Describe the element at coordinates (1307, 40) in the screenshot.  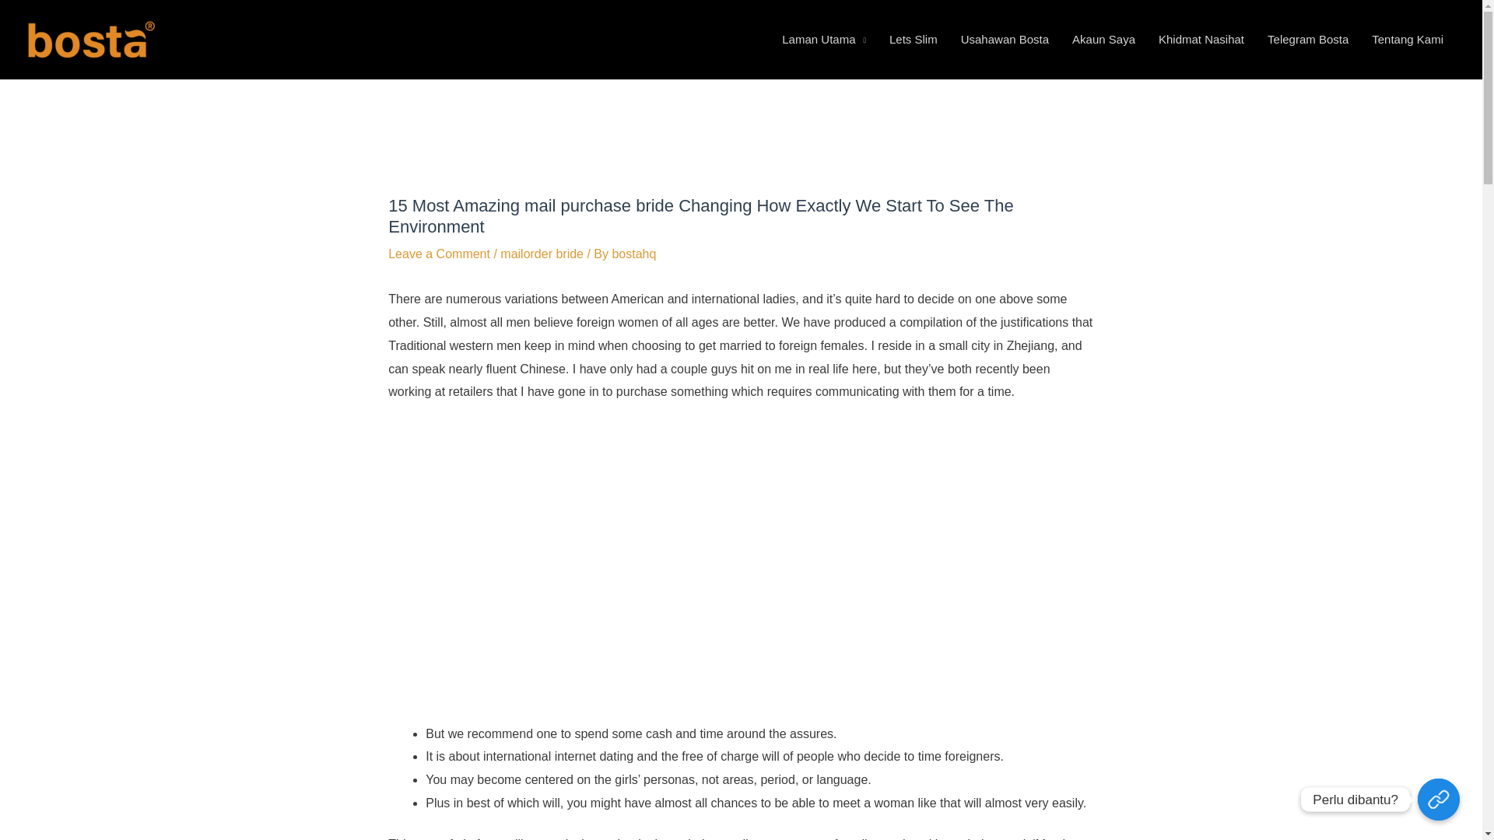
I see `Telegram Bosta` at that location.